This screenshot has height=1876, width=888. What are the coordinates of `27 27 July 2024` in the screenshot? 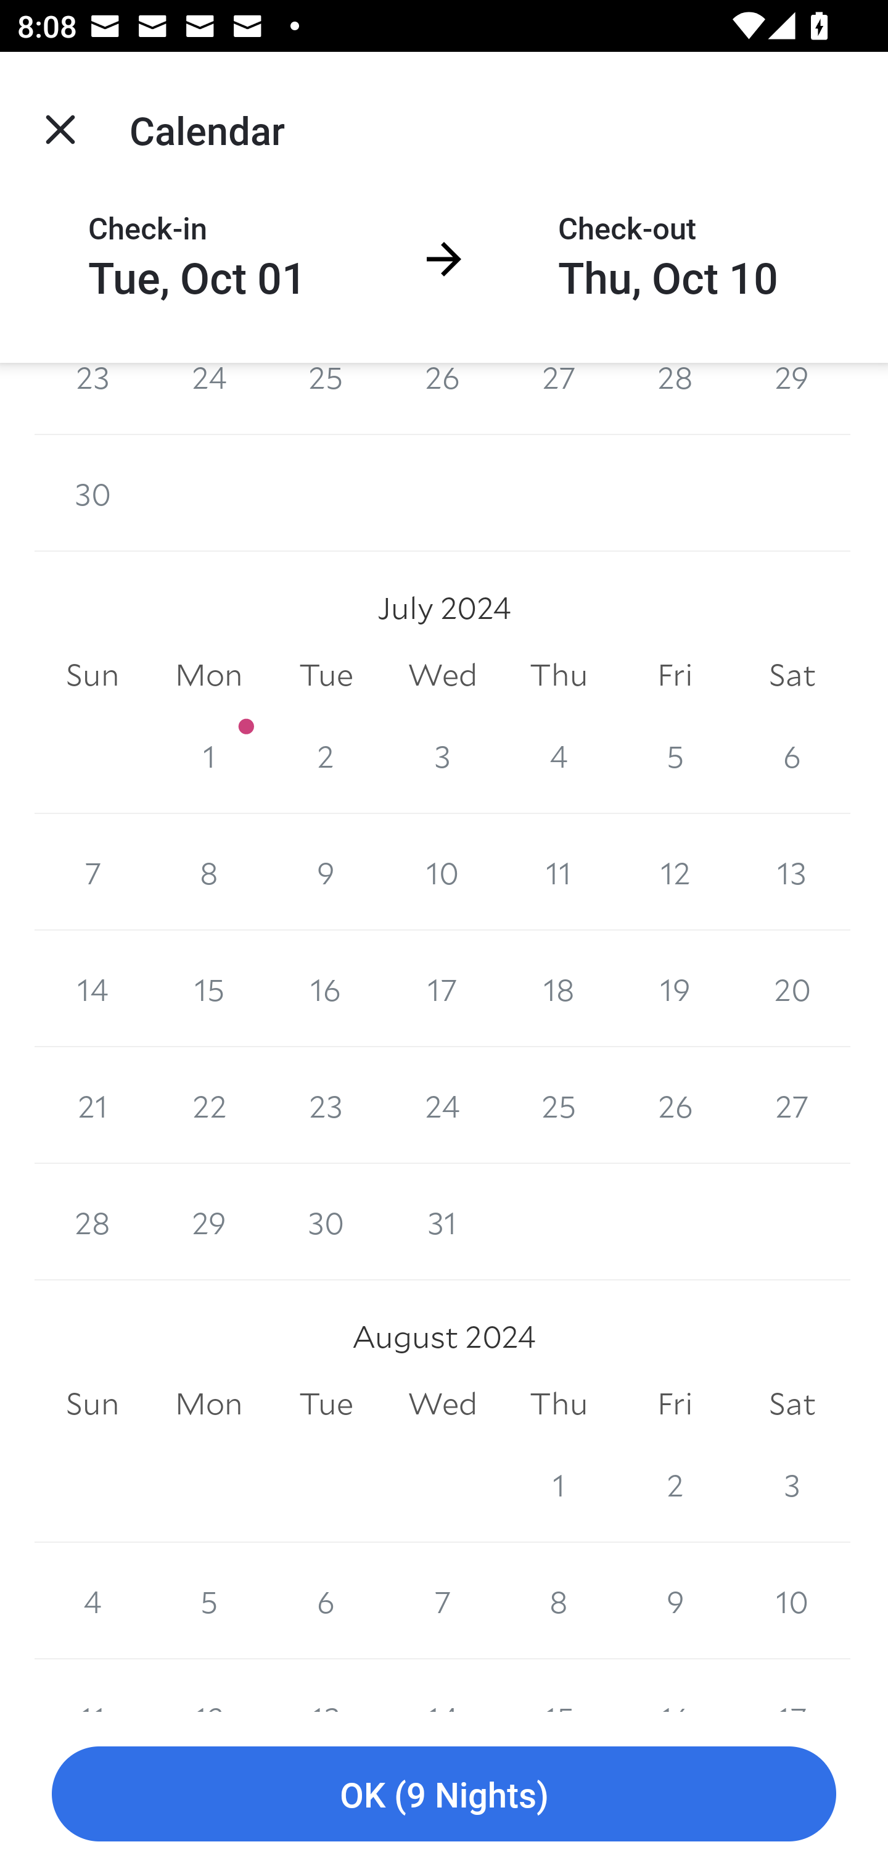 It's located at (792, 1105).